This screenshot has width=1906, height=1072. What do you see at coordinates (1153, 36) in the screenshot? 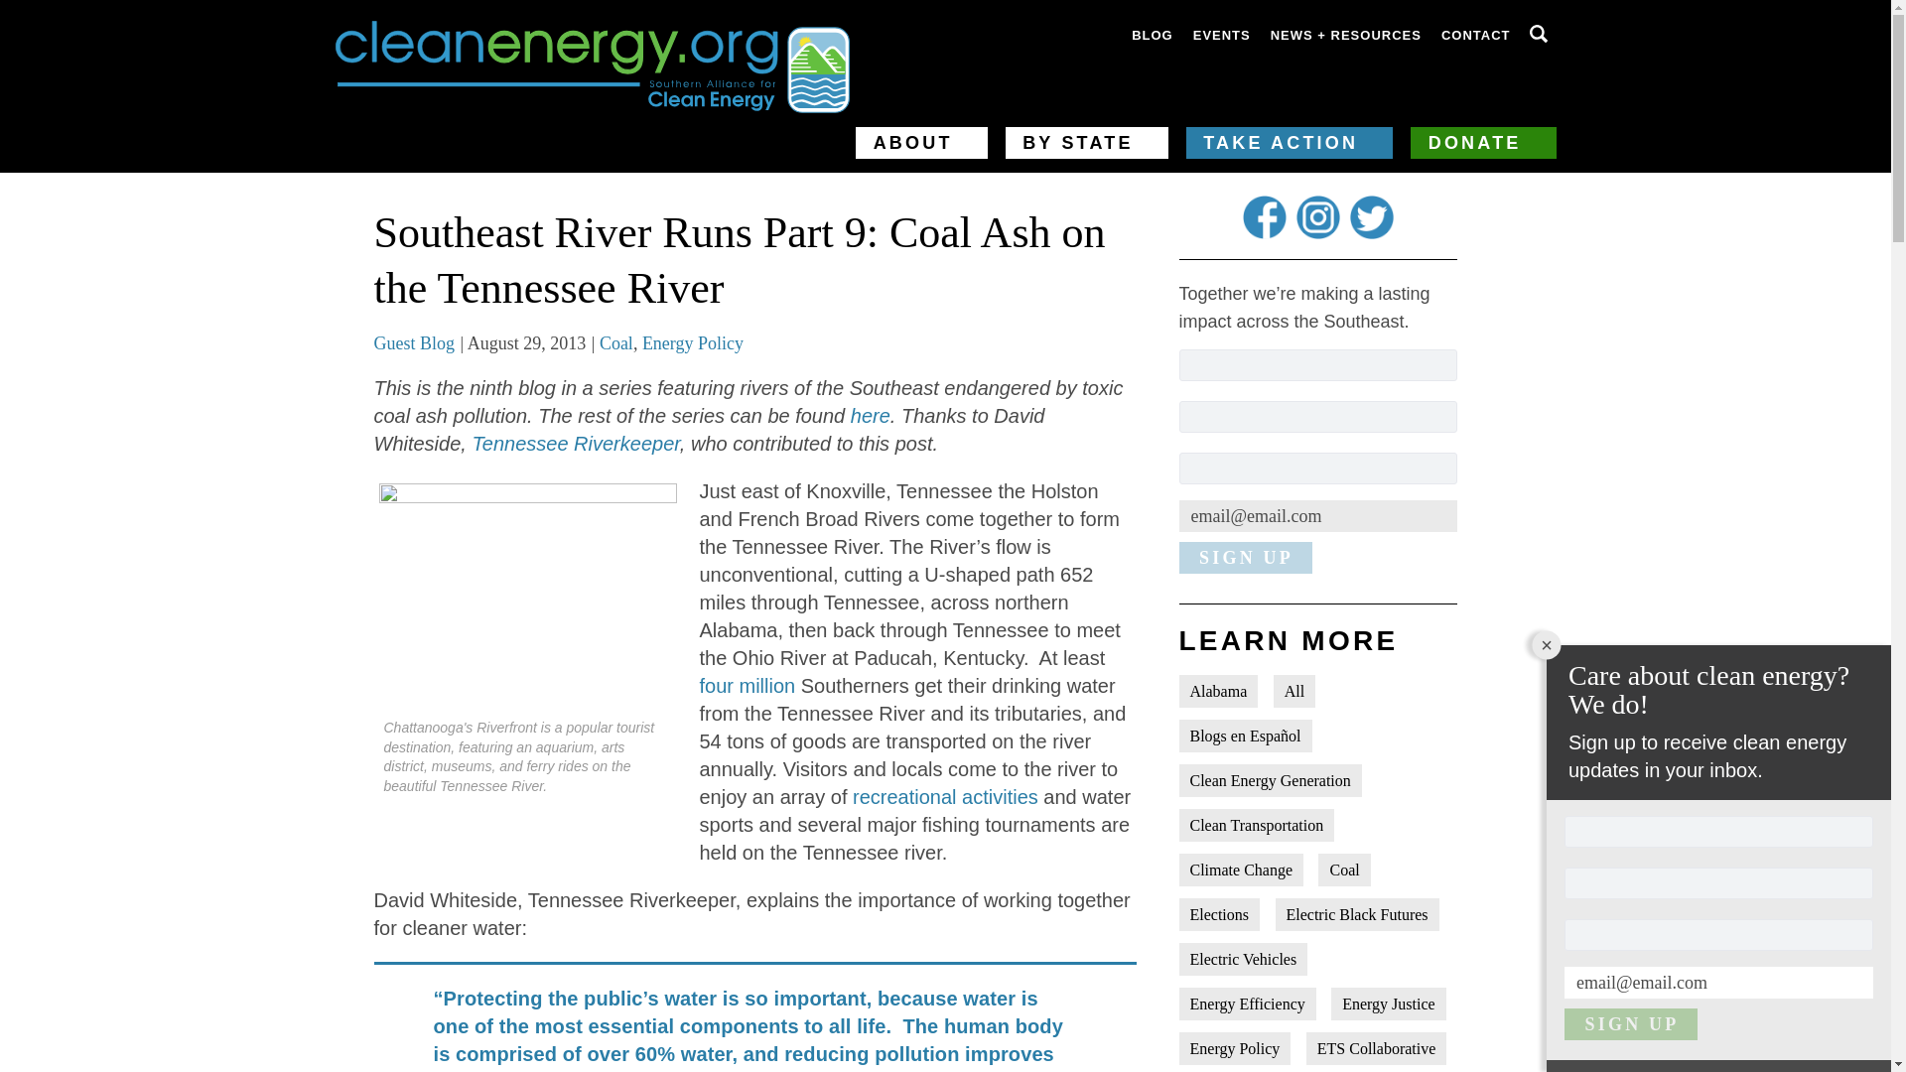
I see `BLOG` at bounding box center [1153, 36].